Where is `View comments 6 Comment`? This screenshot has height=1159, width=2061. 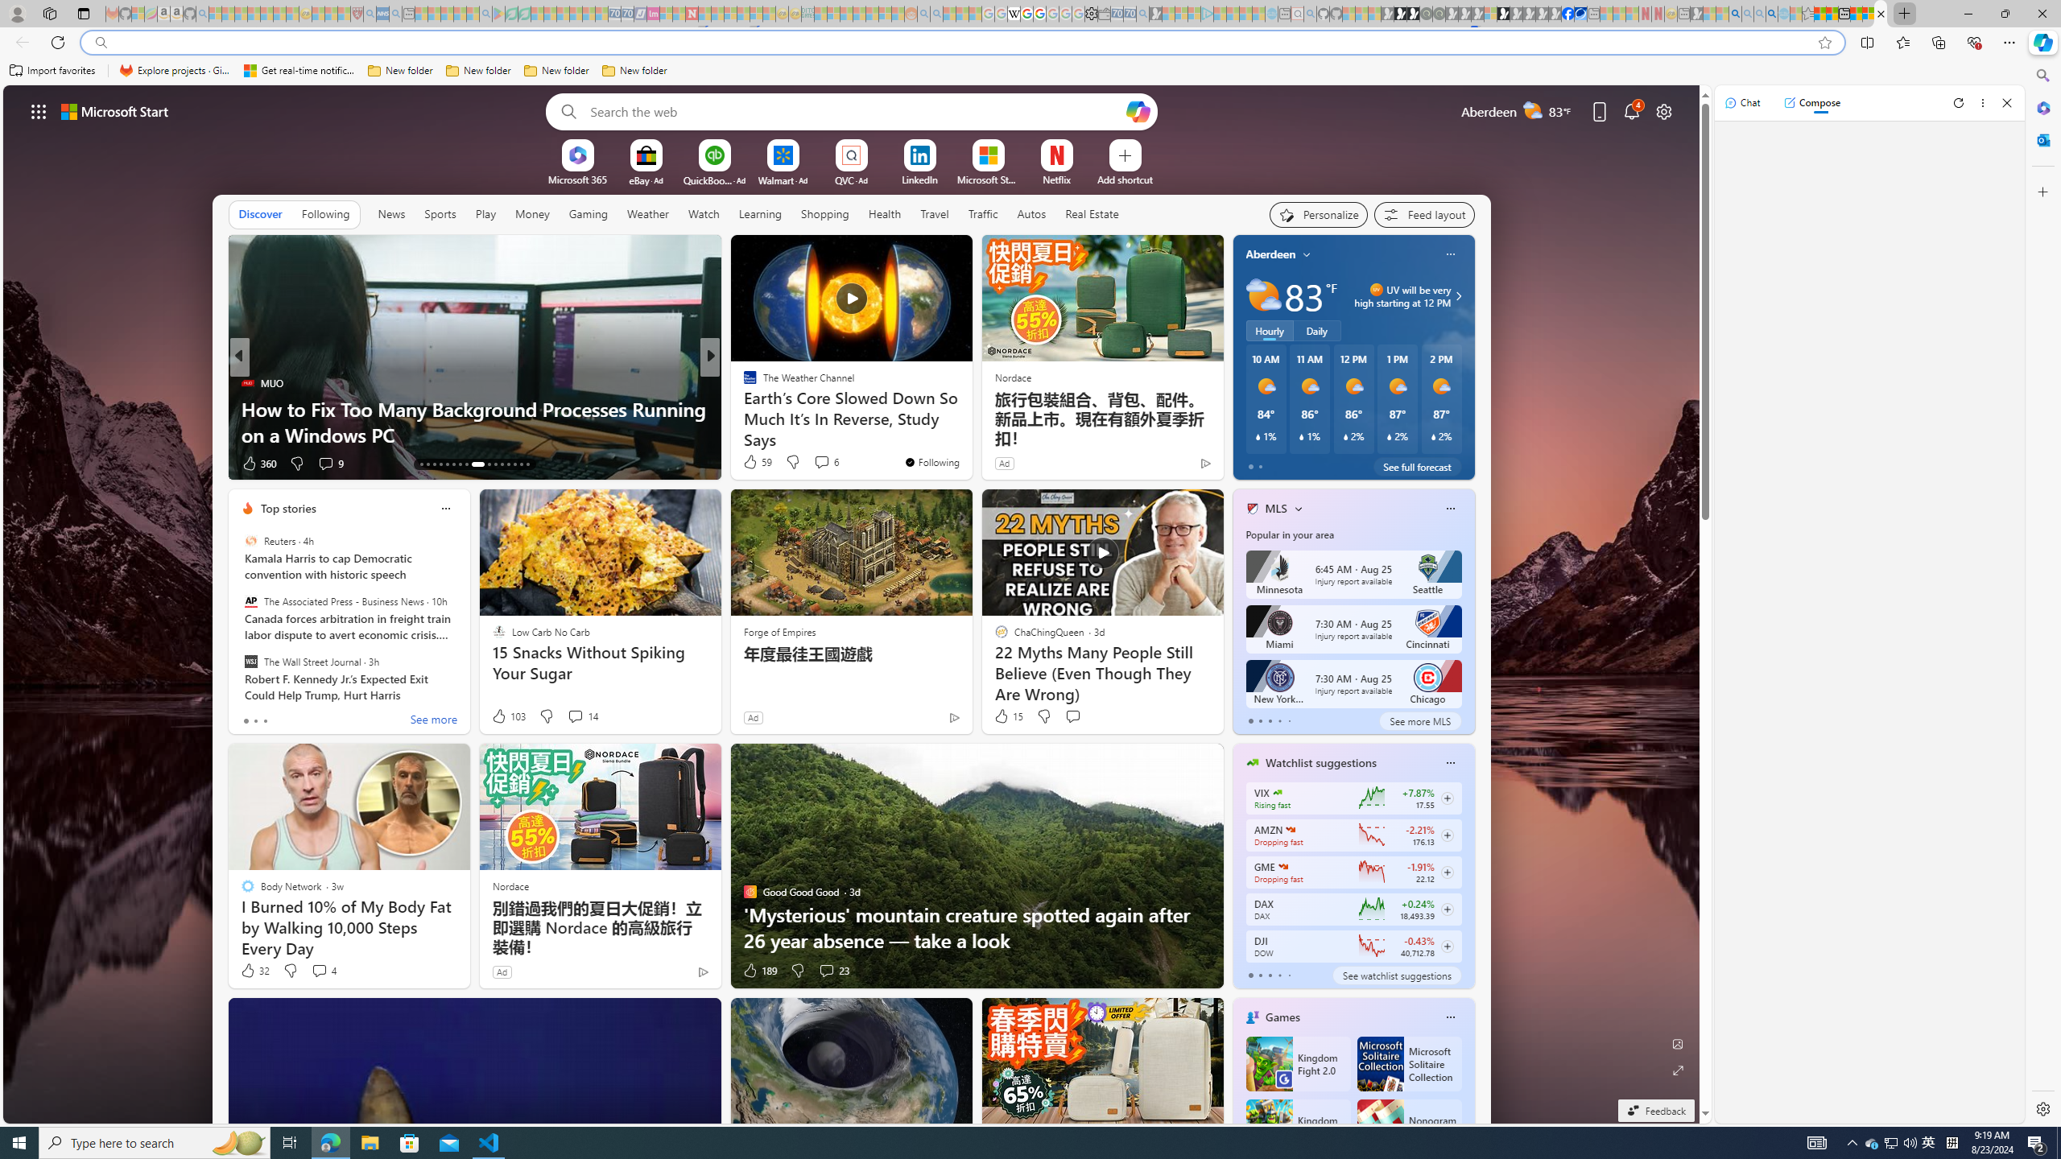
View comments 6 Comment is located at coordinates (822, 462).